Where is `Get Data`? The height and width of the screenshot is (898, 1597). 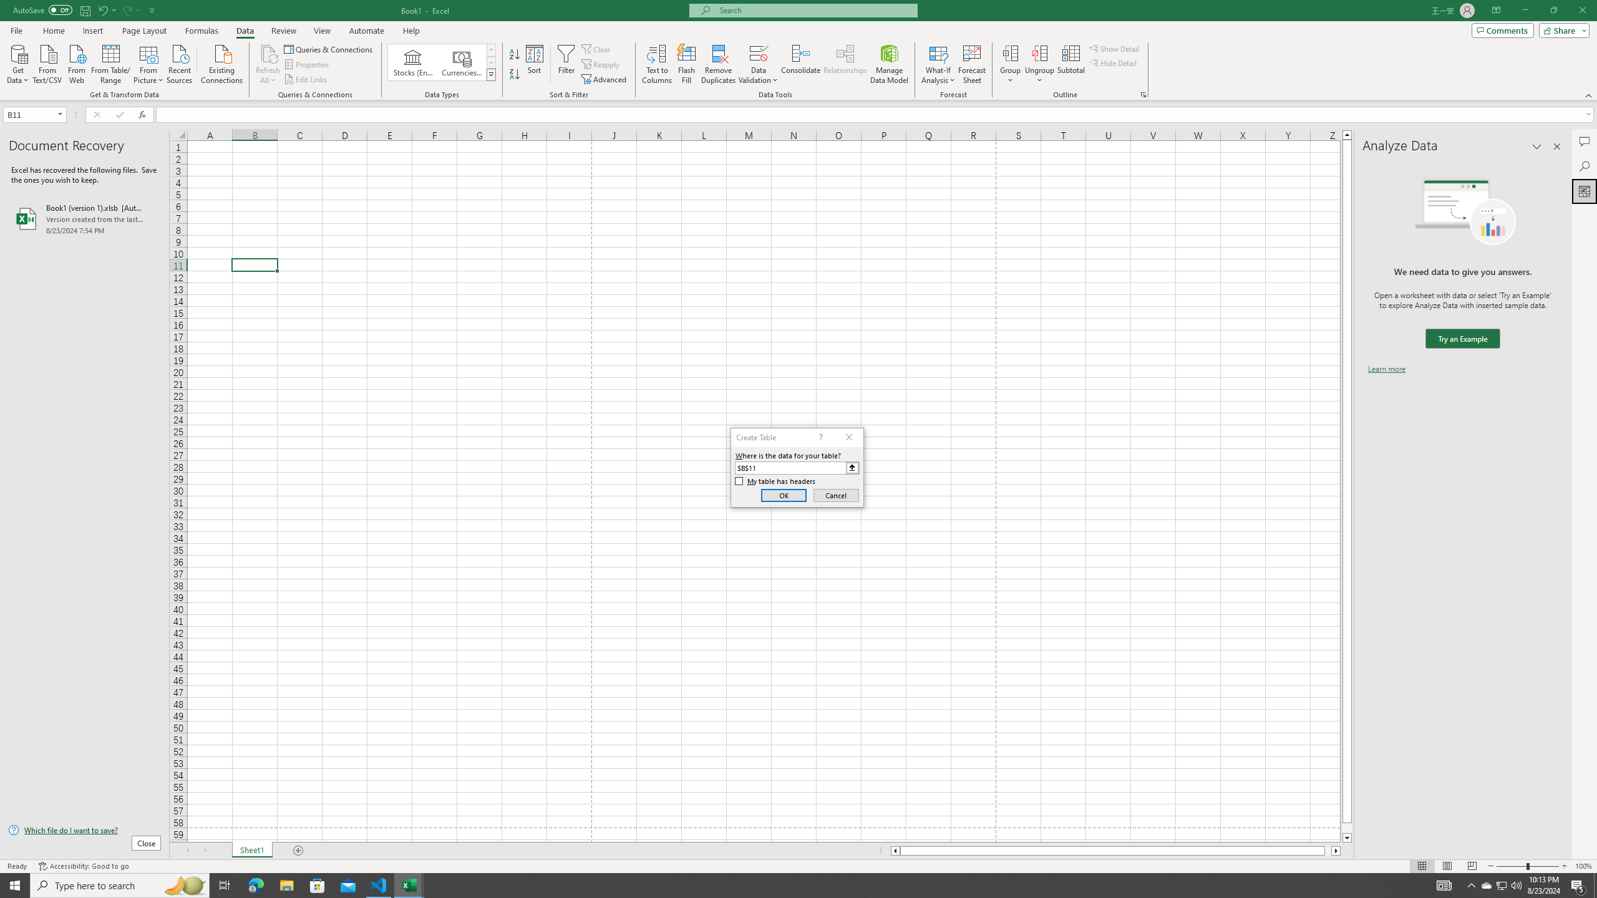
Get Data is located at coordinates (18, 63).